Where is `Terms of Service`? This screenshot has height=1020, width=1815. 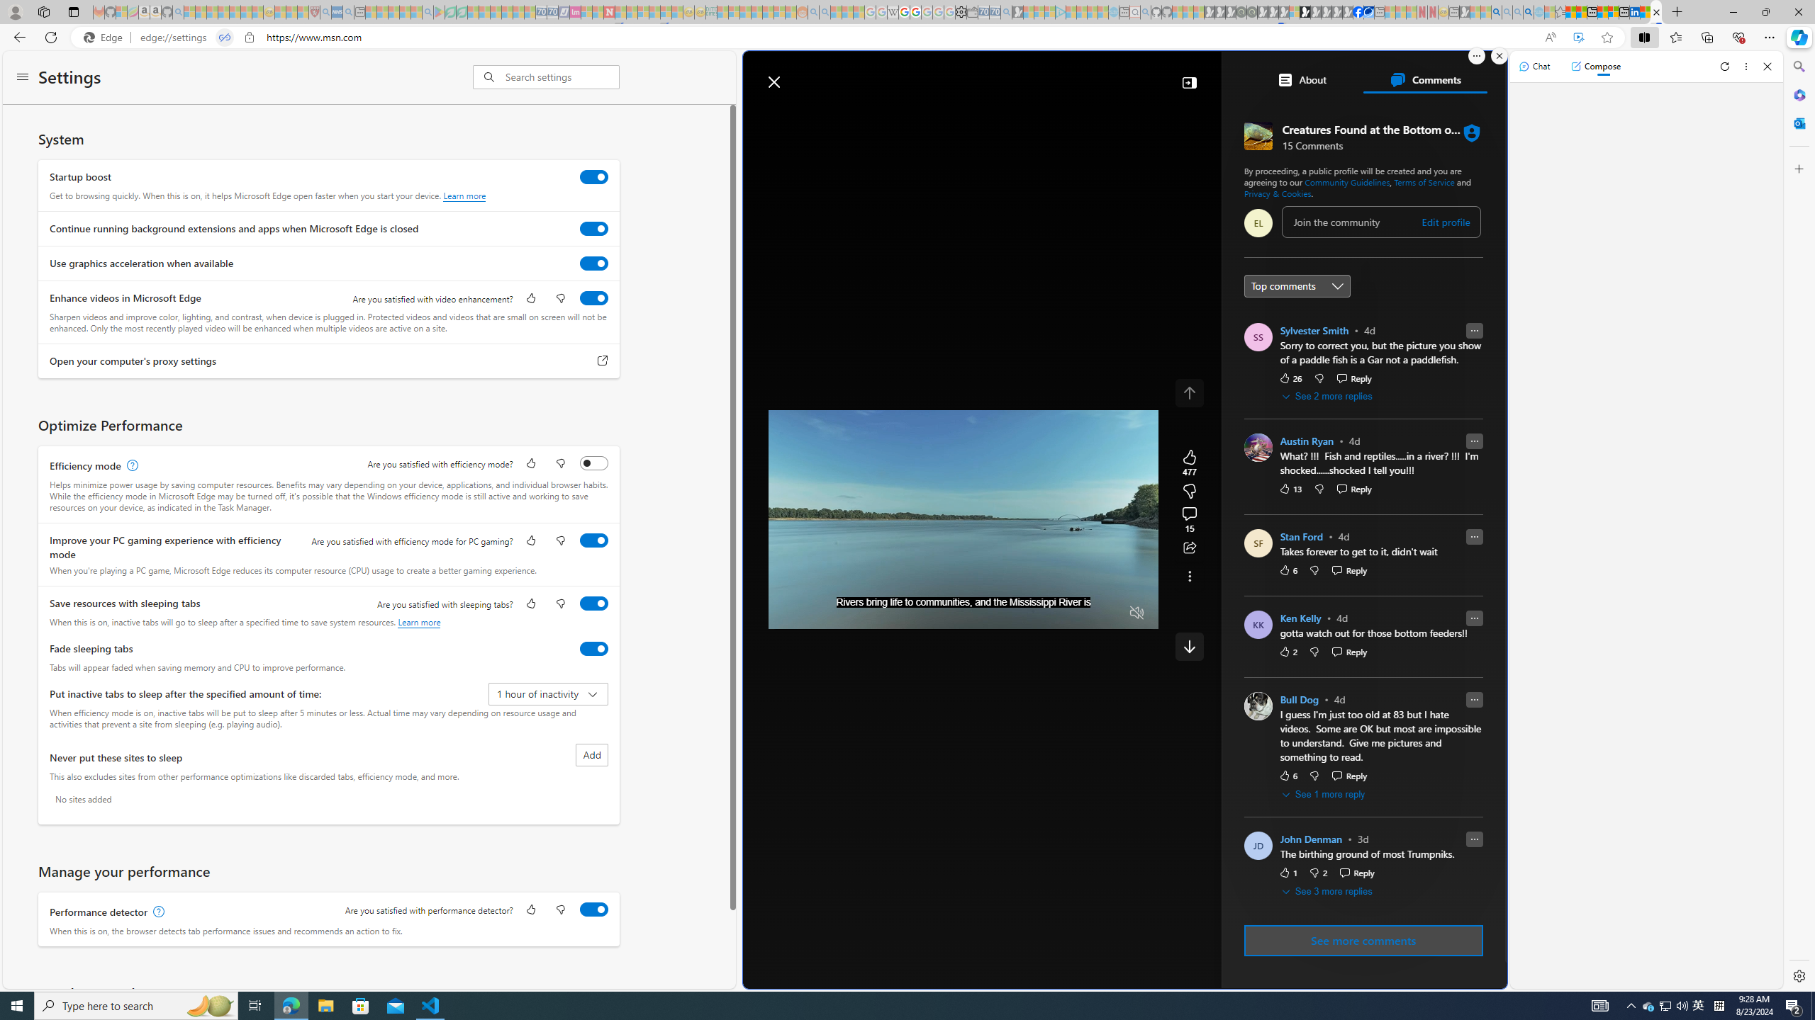 Terms of Service is located at coordinates (1425, 181).